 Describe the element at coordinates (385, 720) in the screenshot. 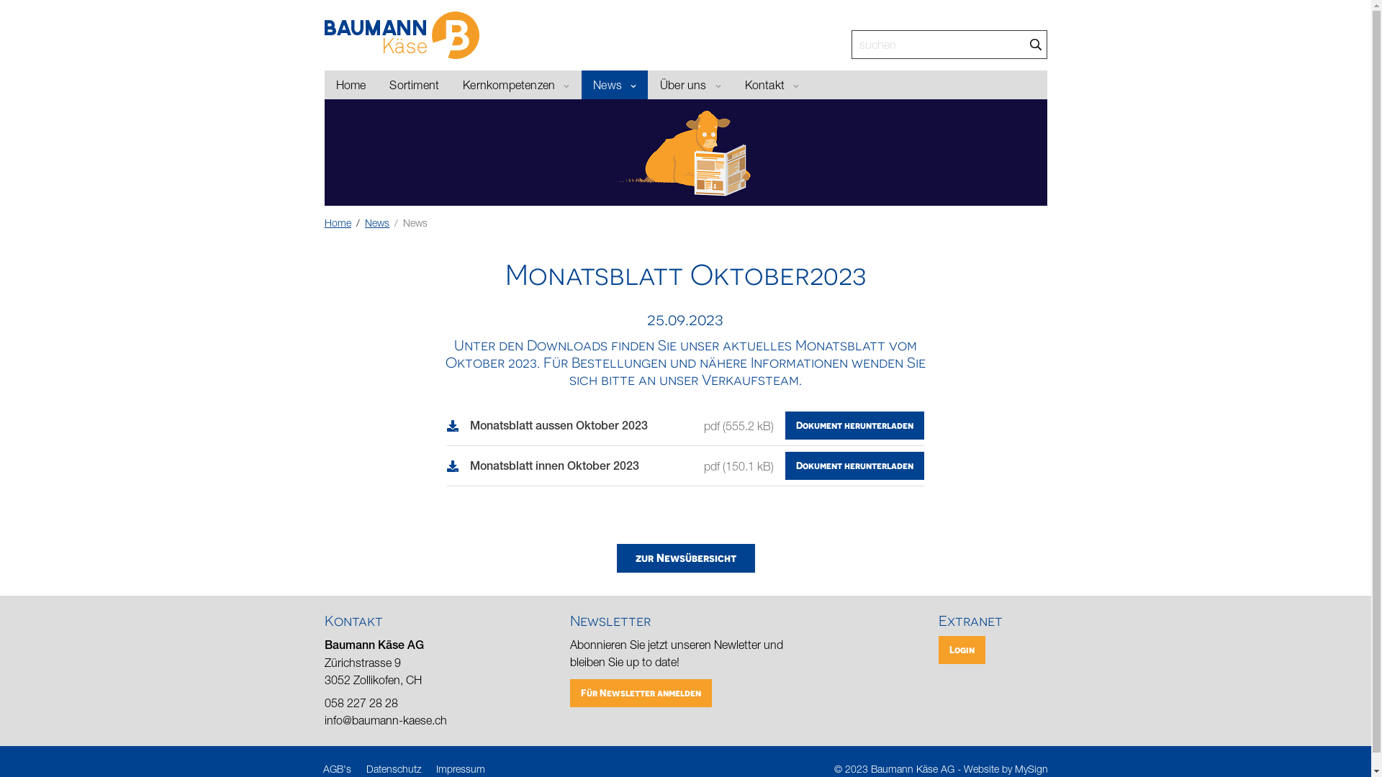

I see `info@baumann-kaese.ch` at that location.